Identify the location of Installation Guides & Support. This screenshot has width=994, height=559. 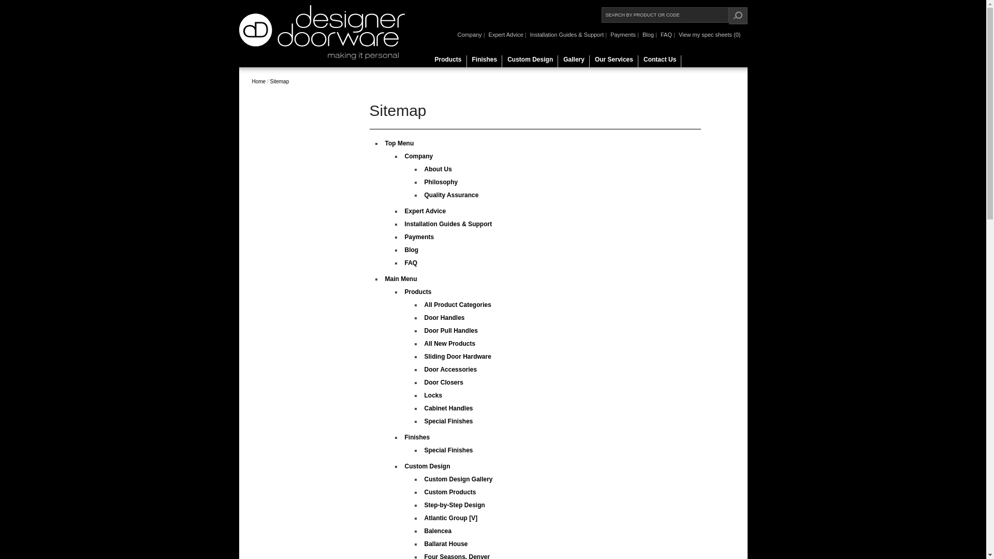
(448, 224).